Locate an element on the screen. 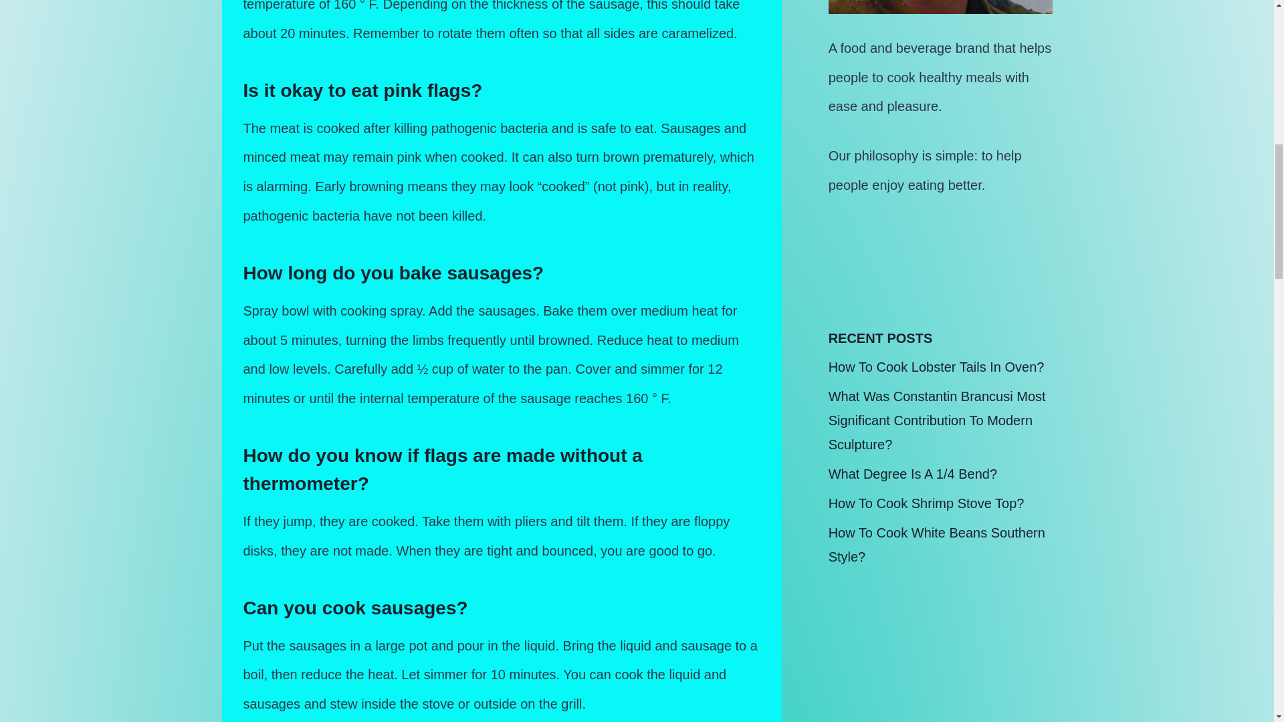 The width and height of the screenshot is (1284, 722). How To Cook Shrimp Stove Top? is located at coordinates (926, 503).